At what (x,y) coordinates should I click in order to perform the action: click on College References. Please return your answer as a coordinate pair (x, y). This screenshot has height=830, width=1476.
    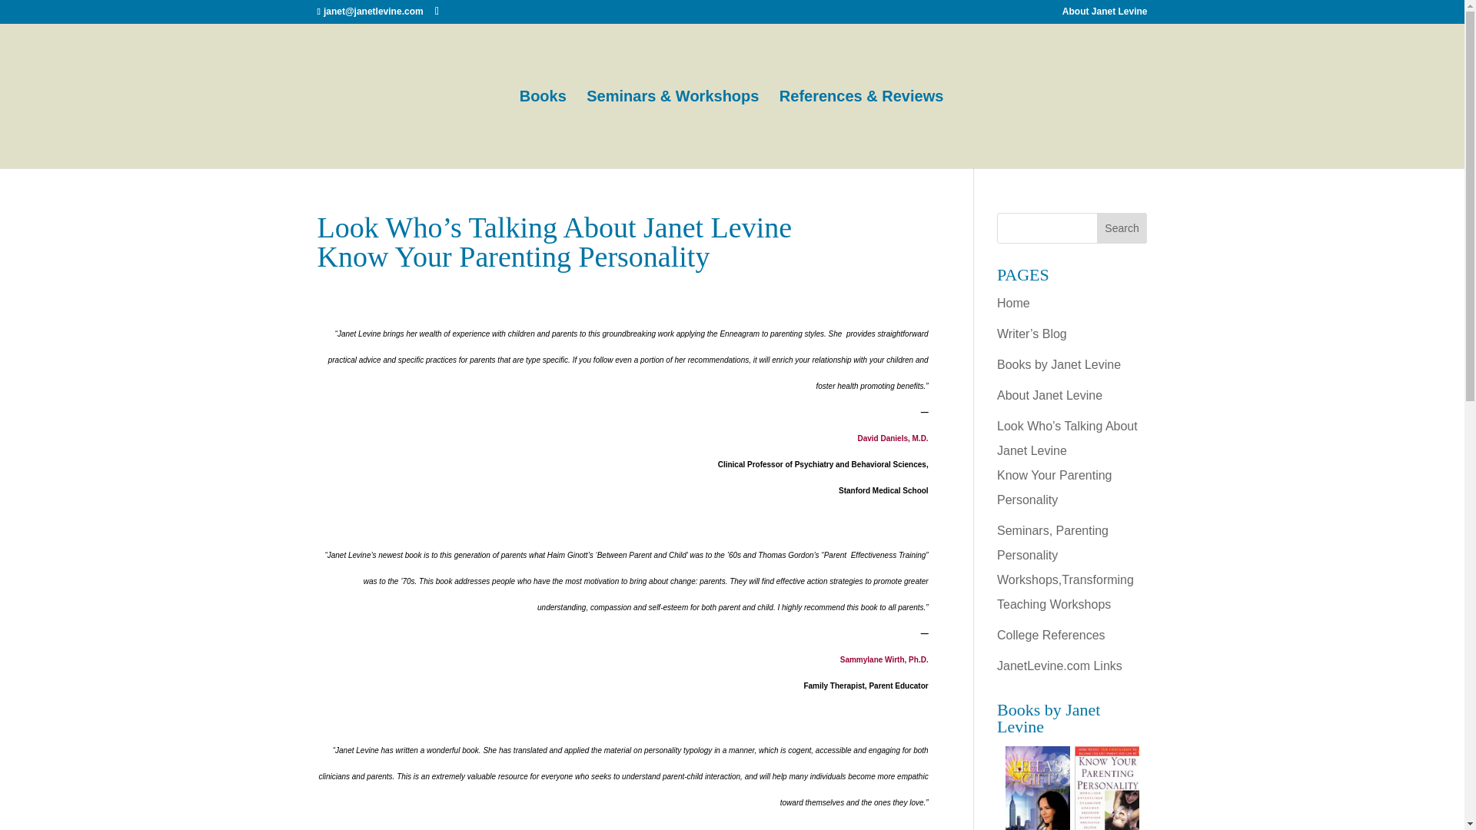
    Looking at the image, I should click on (1052, 635).